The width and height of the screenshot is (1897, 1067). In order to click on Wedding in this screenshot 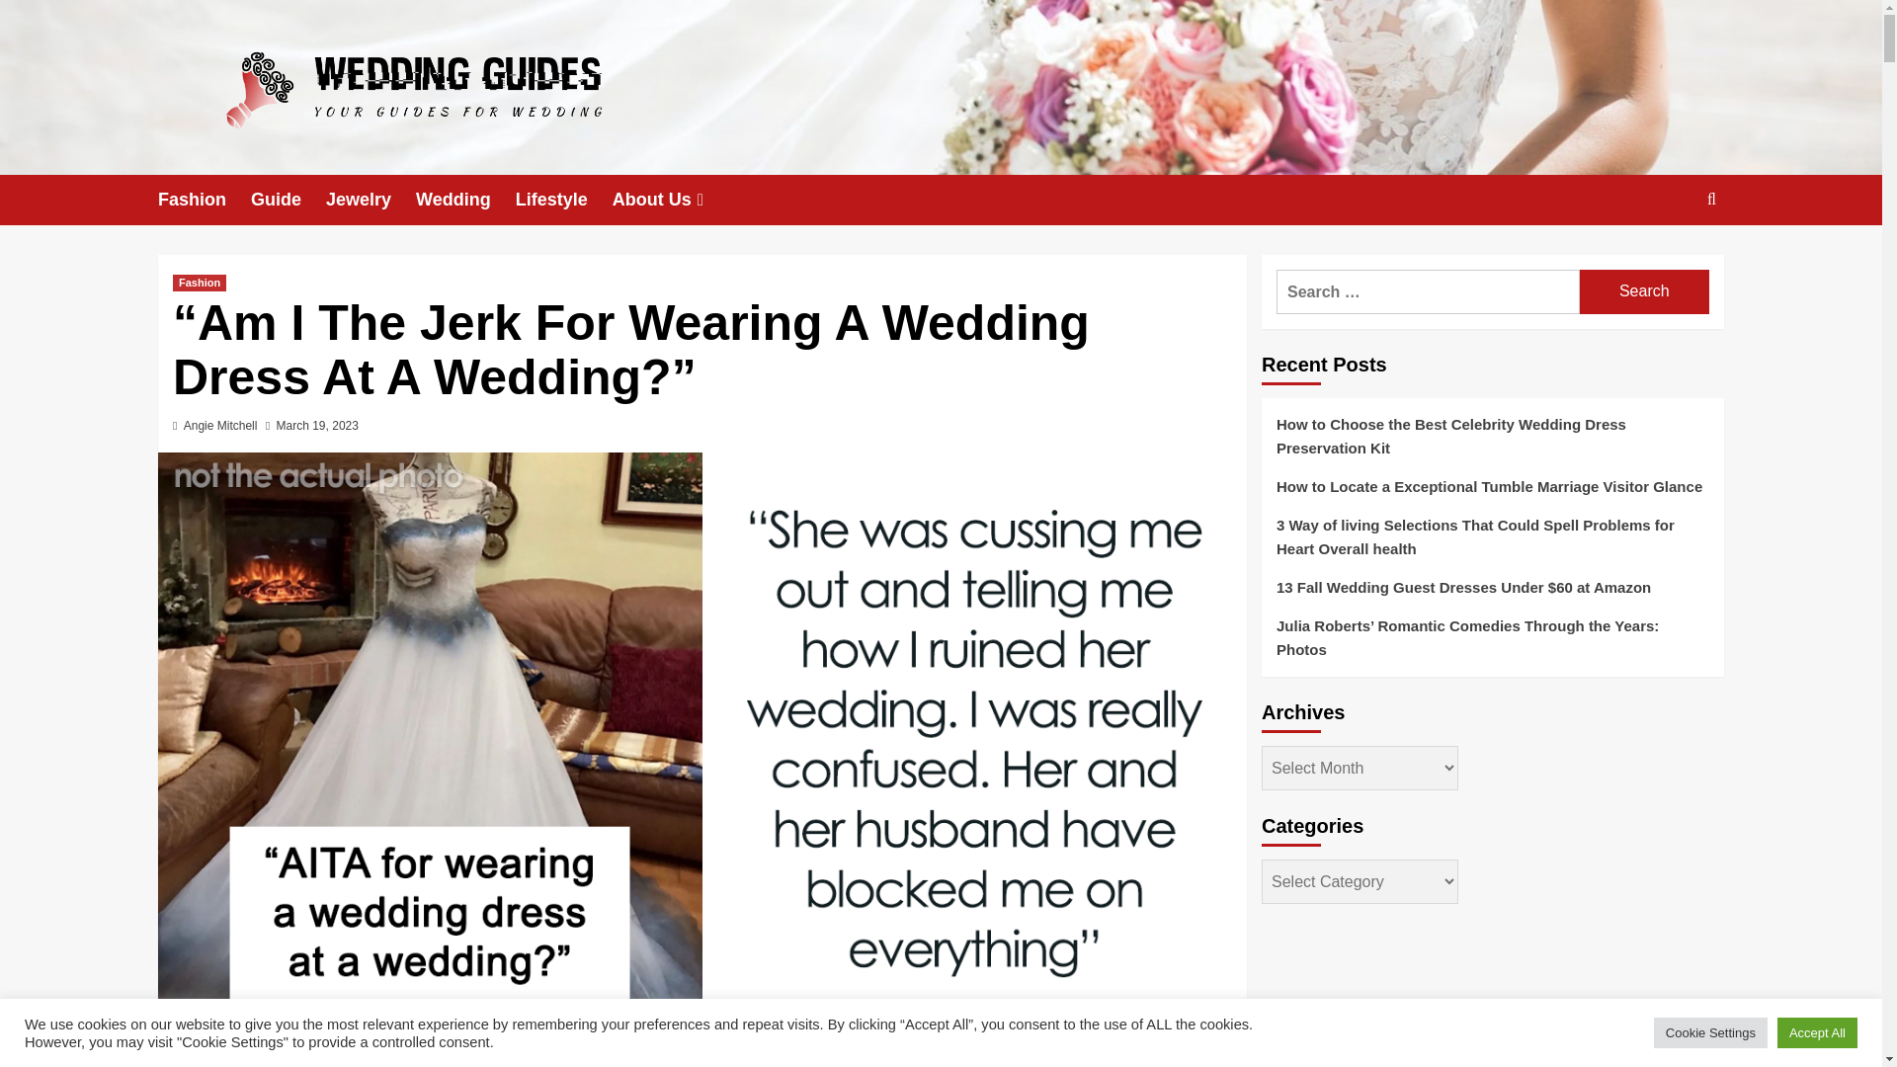, I will do `click(465, 200)`.